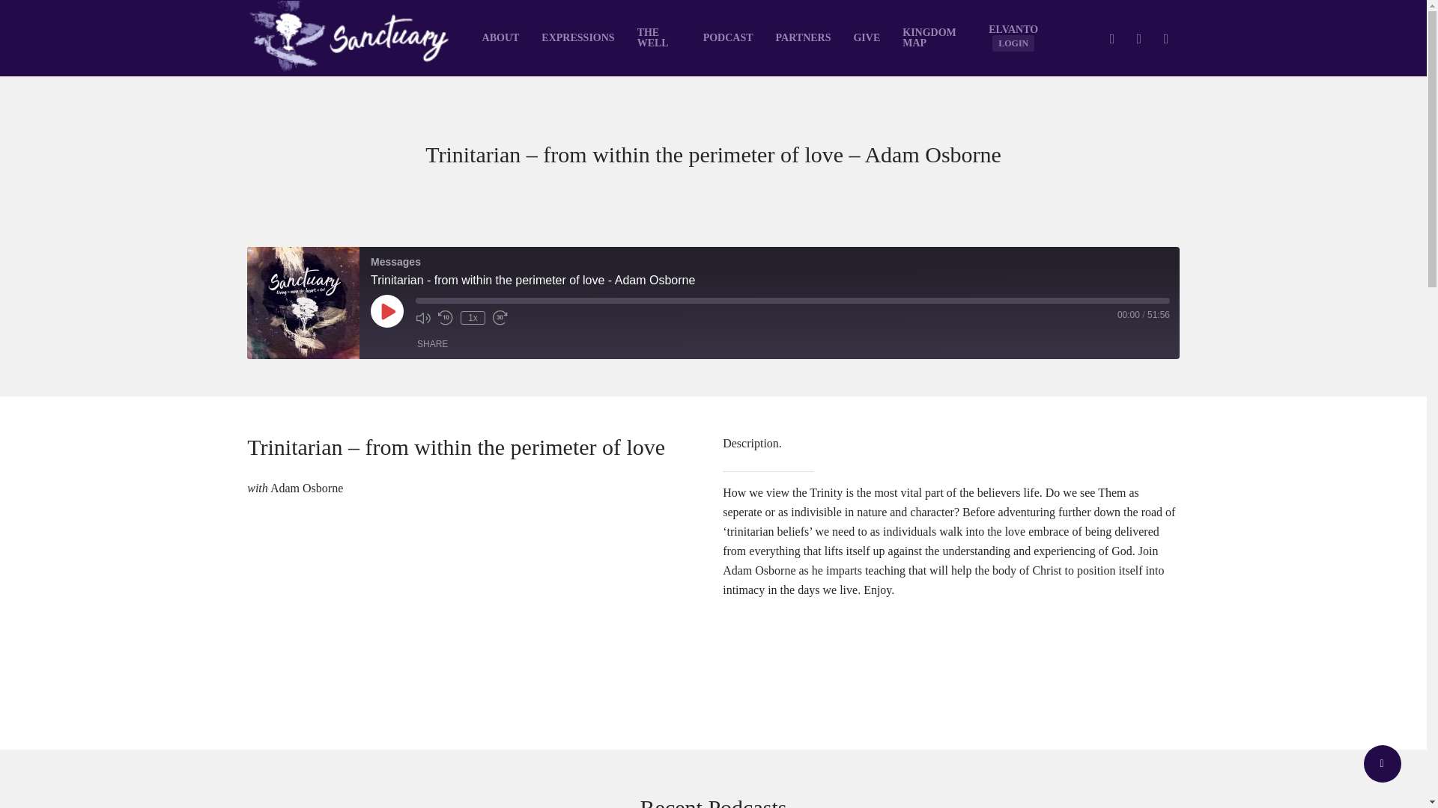  Describe the element at coordinates (303, 302) in the screenshot. I see `Messages` at that location.